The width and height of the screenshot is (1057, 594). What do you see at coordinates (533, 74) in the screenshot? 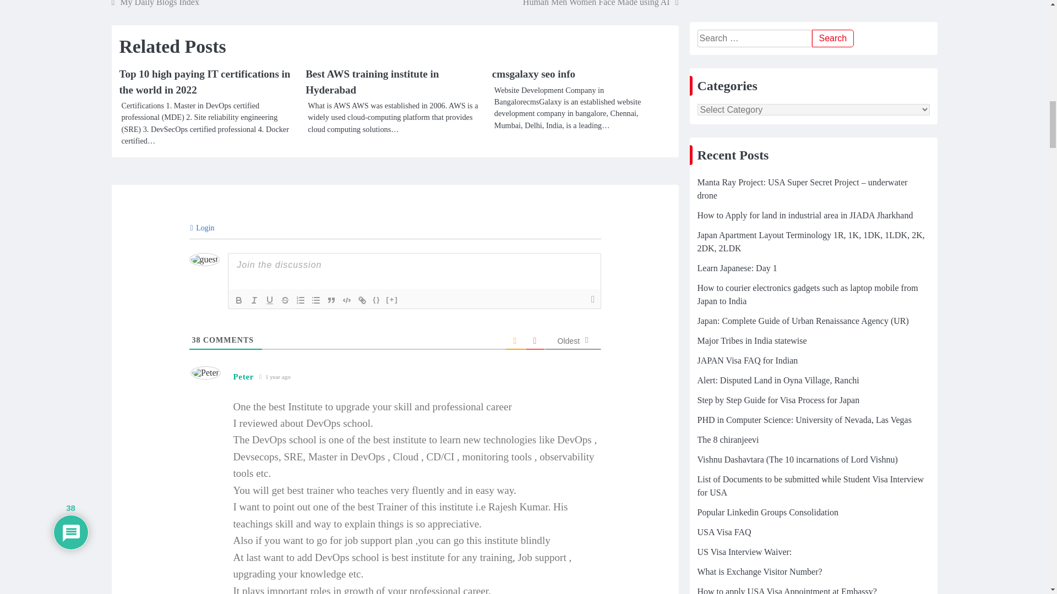
I see `cmsgalaxy seo info` at bounding box center [533, 74].